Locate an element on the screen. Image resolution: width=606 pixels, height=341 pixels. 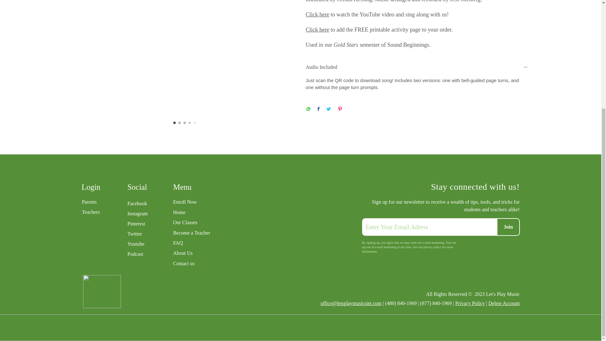
Join is located at coordinates (508, 227).